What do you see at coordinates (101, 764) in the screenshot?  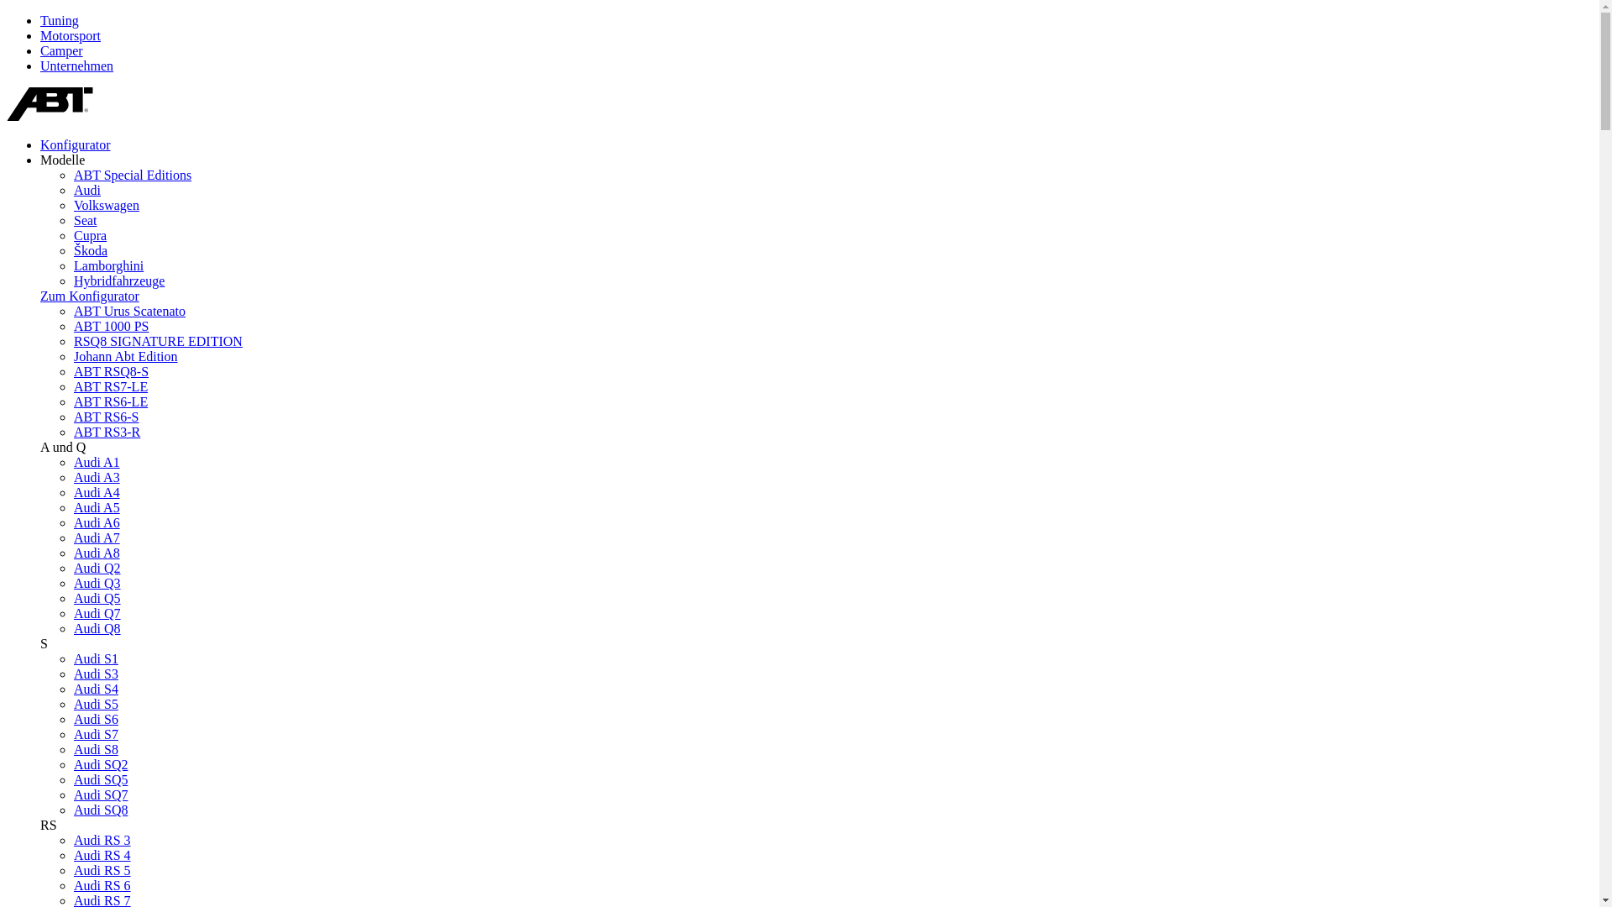 I see `Audi SQ2` at bounding box center [101, 764].